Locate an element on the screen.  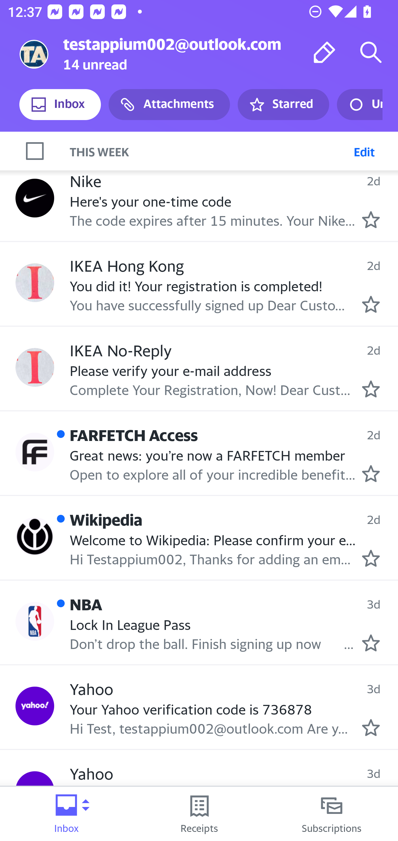
Attachments is located at coordinates (169, 105).